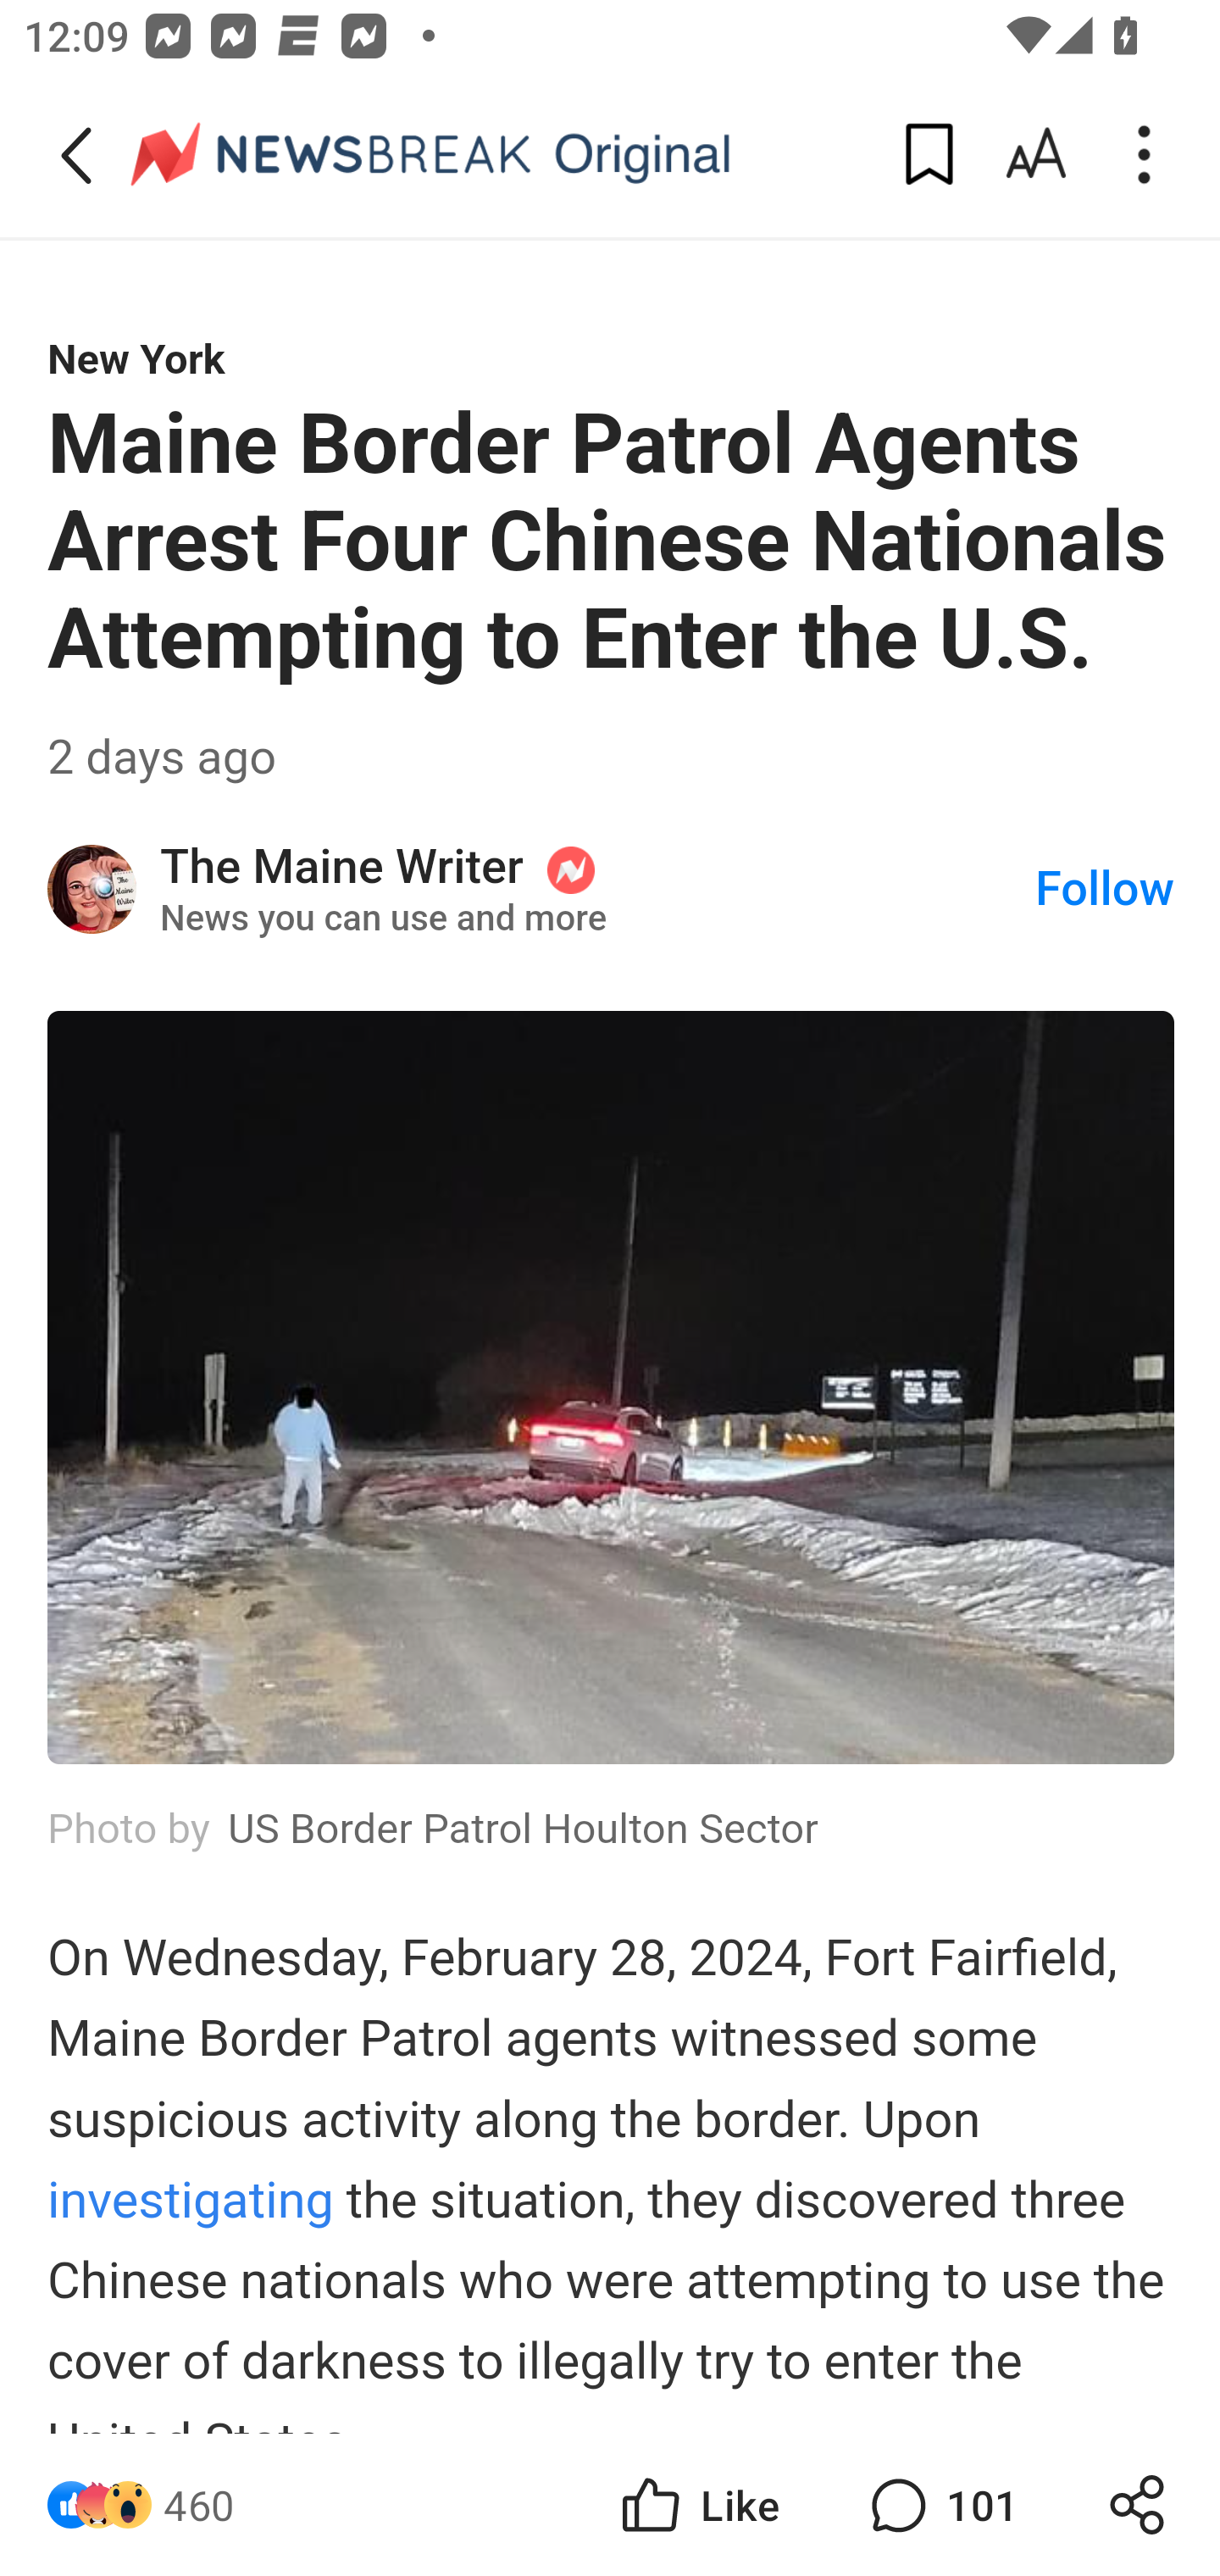 This screenshot has width=1220, height=2576. Describe the element at coordinates (198, 2505) in the screenshot. I see `460` at that location.